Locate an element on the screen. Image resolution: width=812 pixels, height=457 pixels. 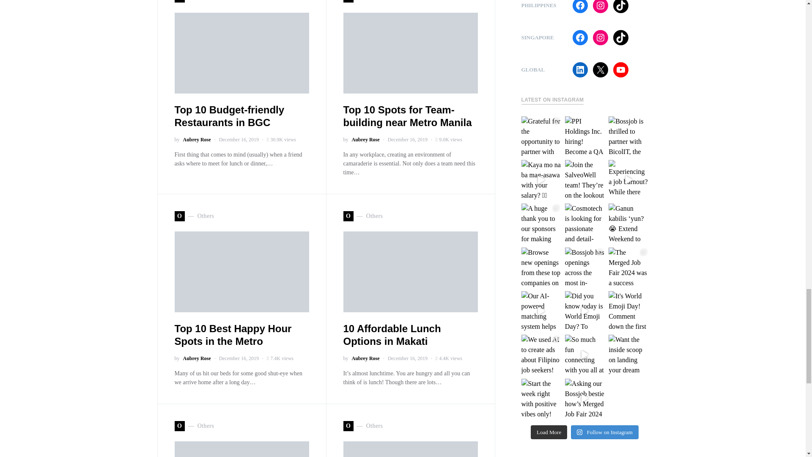
View all posts by Aubrey Rose is located at coordinates (196, 140).